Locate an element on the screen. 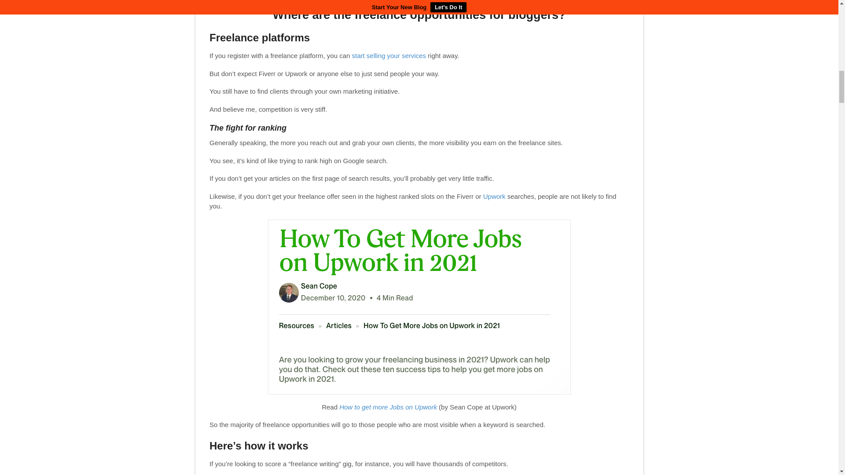 The image size is (845, 475). Upwork is located at coordinates (494, 196).